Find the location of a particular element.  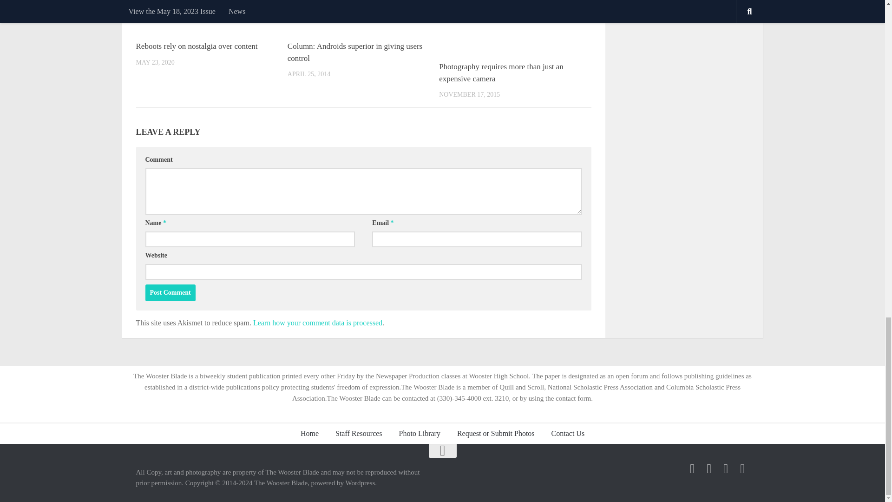

Column: Androids superior in giving users control is located at coordinates (354, 52).